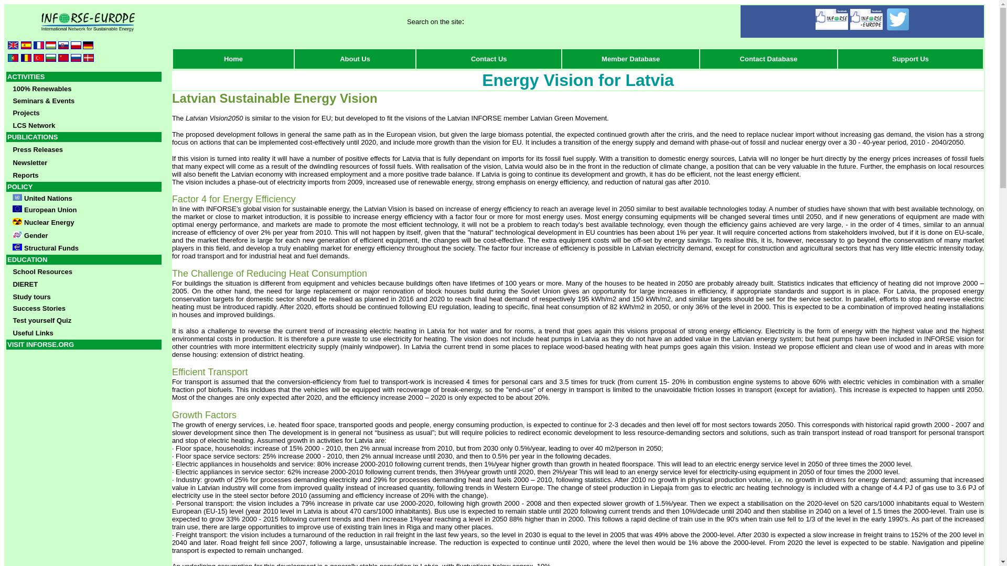 The image size is (1007, 566). What do you see at coordinates (29, 161) in the screenshot?
I see `Newsletter` at bounding box center [29, 161].